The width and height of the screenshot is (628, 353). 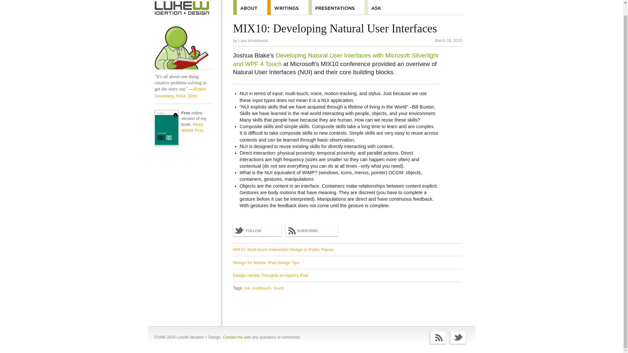 I want to click on touch, so click(x=278, y=288).